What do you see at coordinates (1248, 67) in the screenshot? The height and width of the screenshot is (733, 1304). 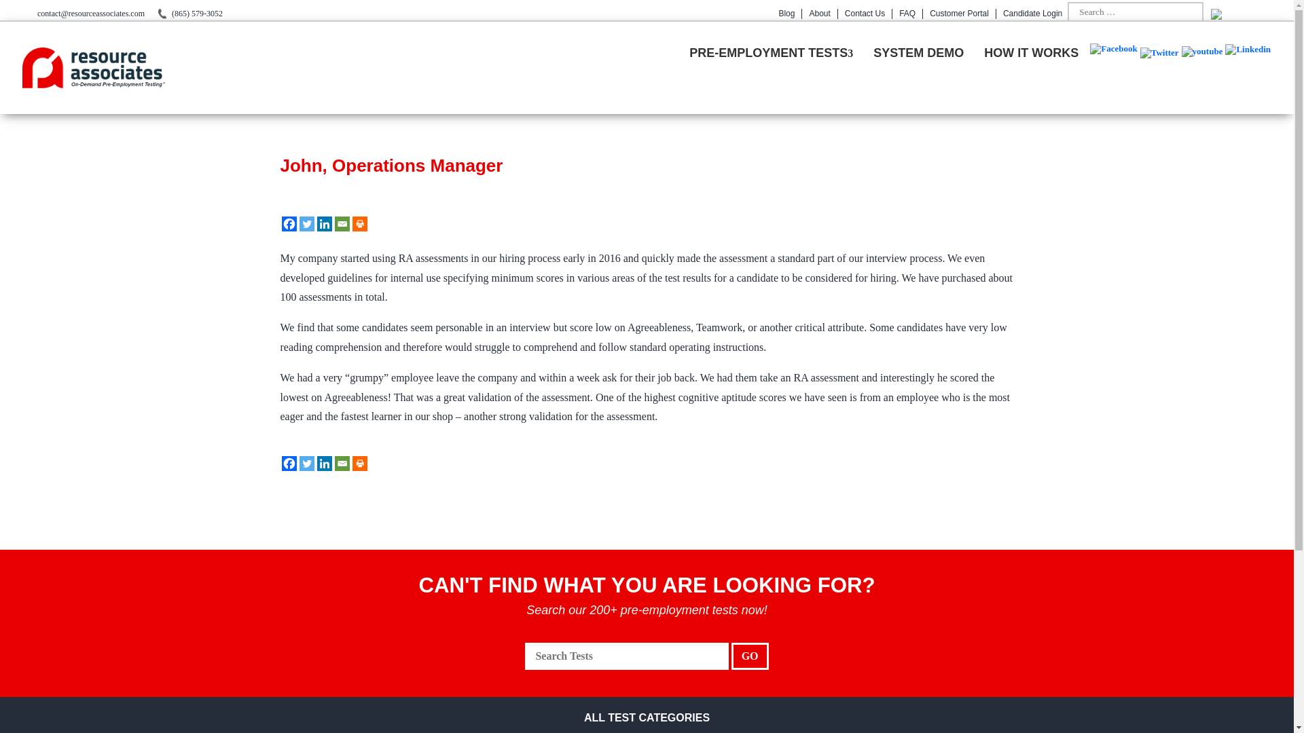 I see `Linkedin` at bounding box center [1248, 67].